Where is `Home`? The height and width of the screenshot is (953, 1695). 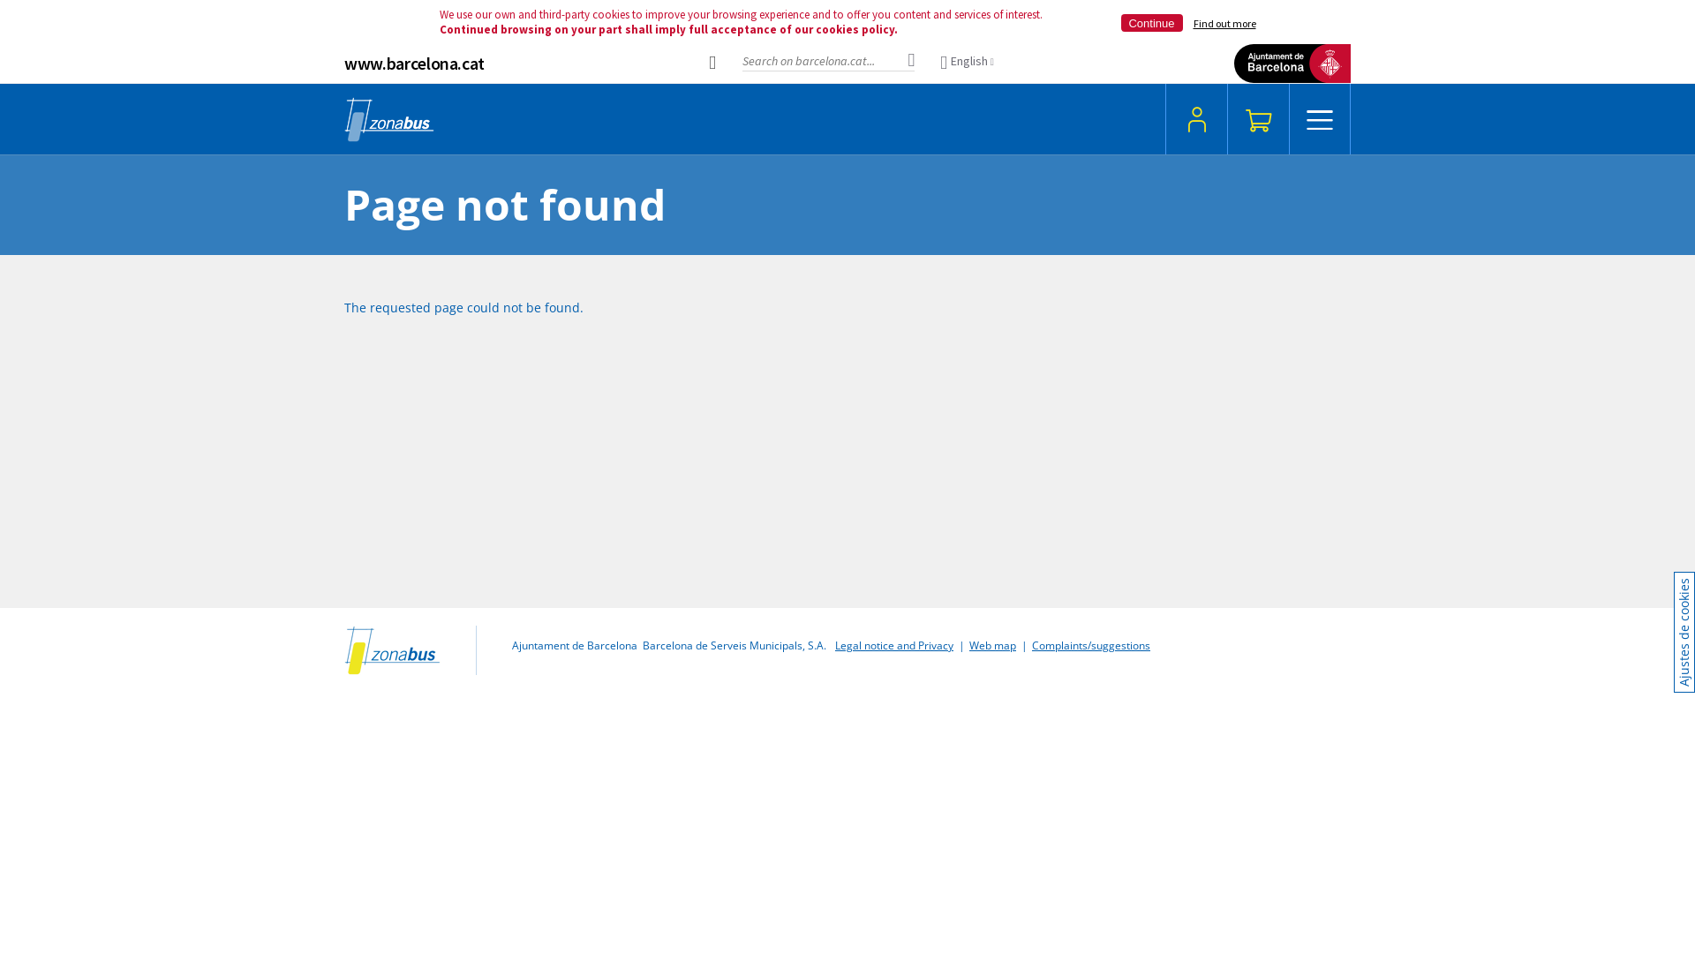
Home is located at coordinates (388, 119).